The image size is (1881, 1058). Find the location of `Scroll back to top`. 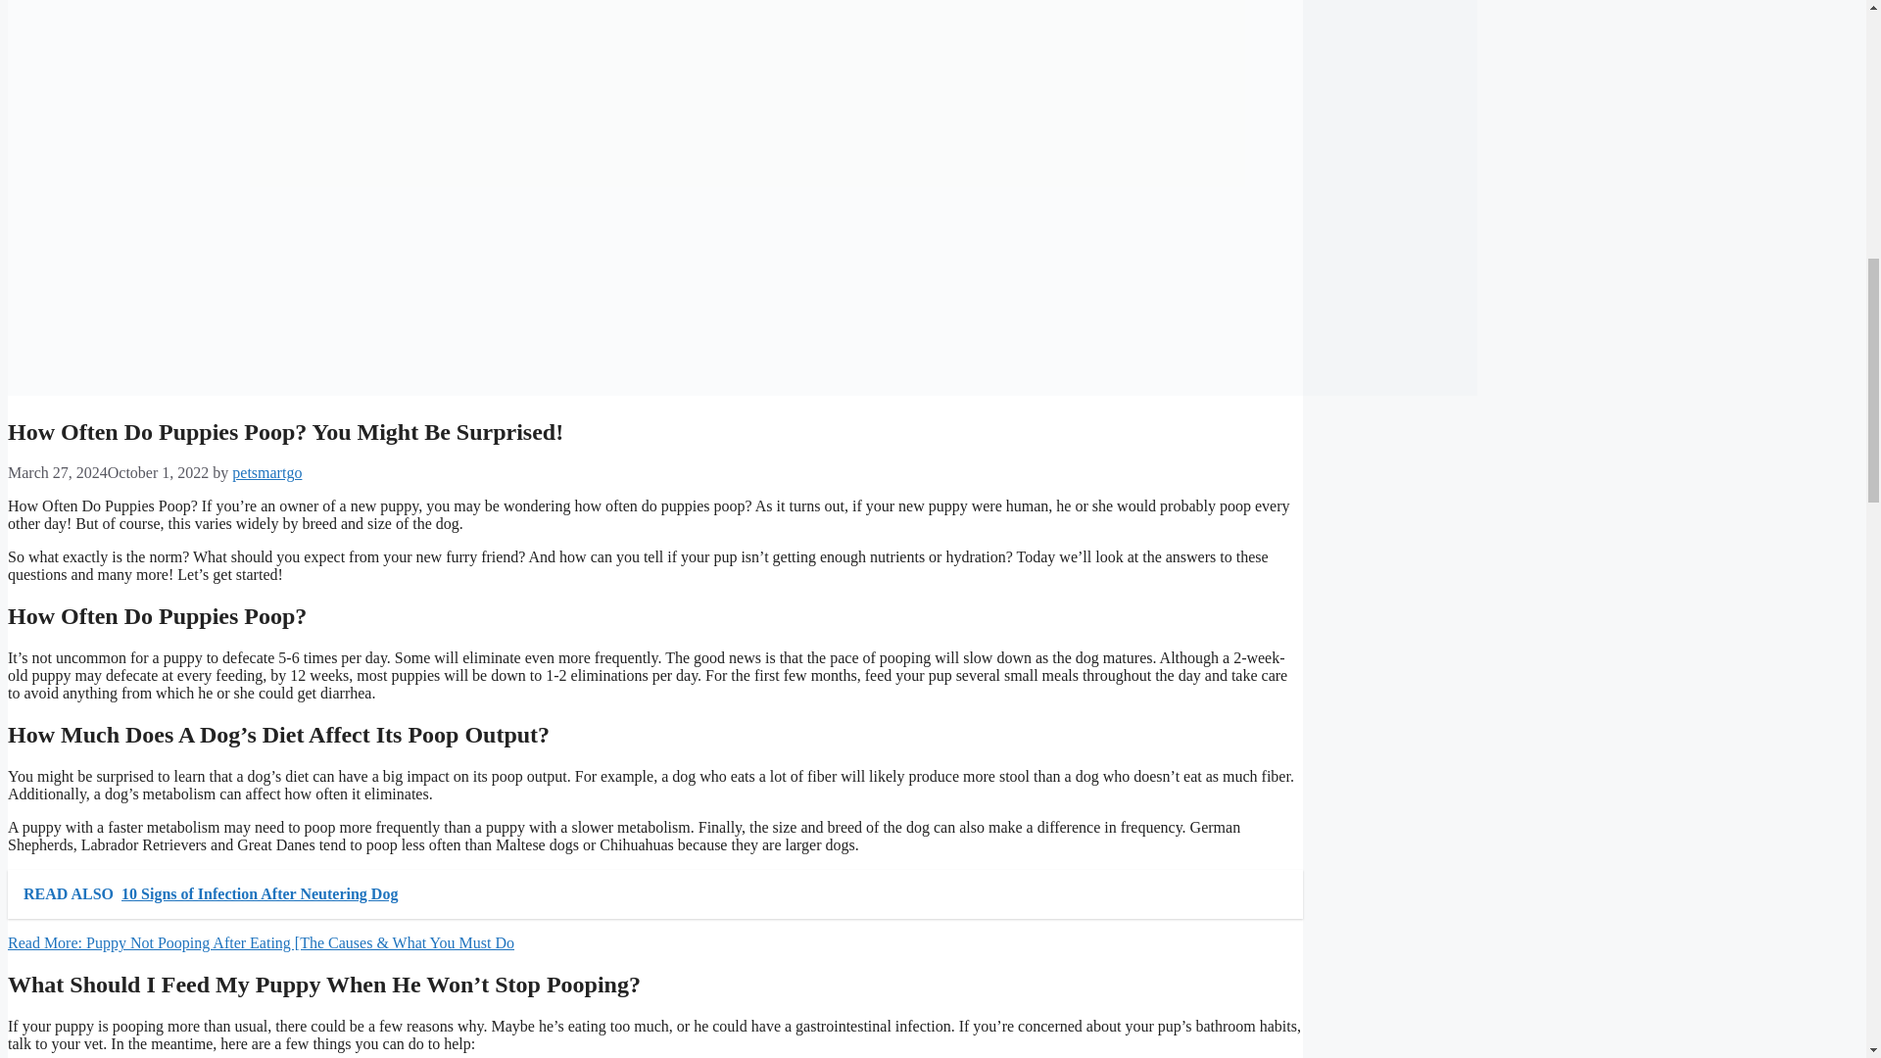

Scroll back to top is located at coordinates (1817, 930).